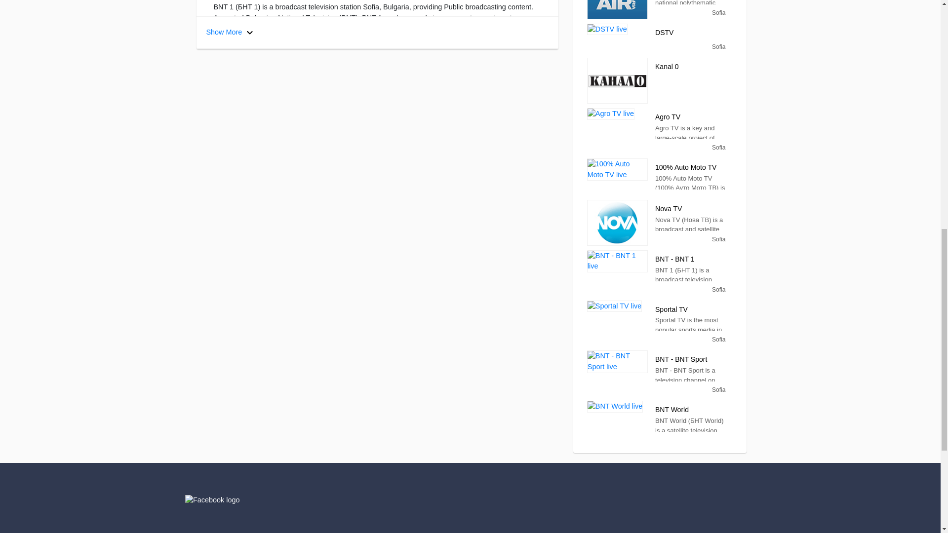 The height and width of the screenshot is (533, 948). I want to click on Bulgaria On Air, so click(617, 9).